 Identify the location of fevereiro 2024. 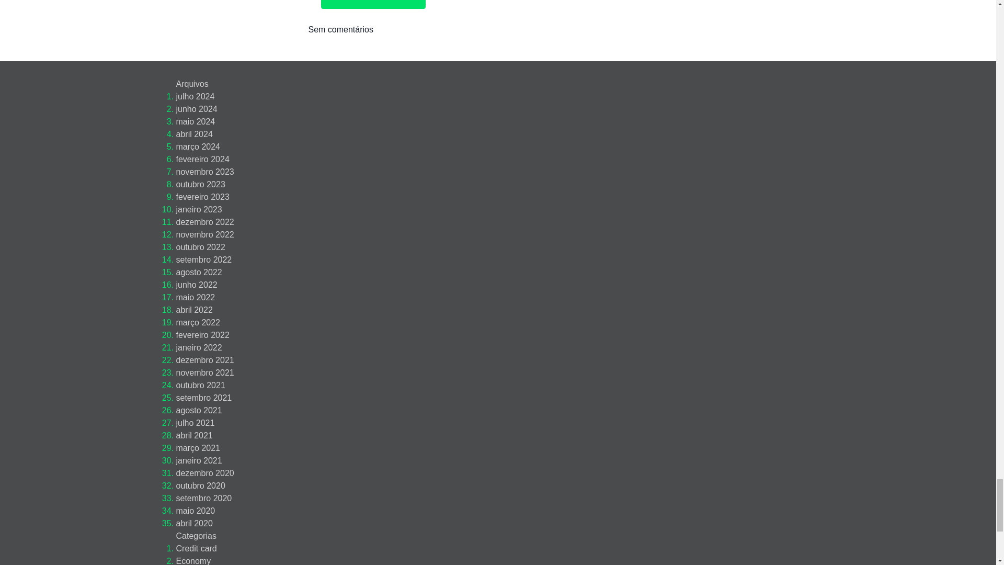
(202, 159).